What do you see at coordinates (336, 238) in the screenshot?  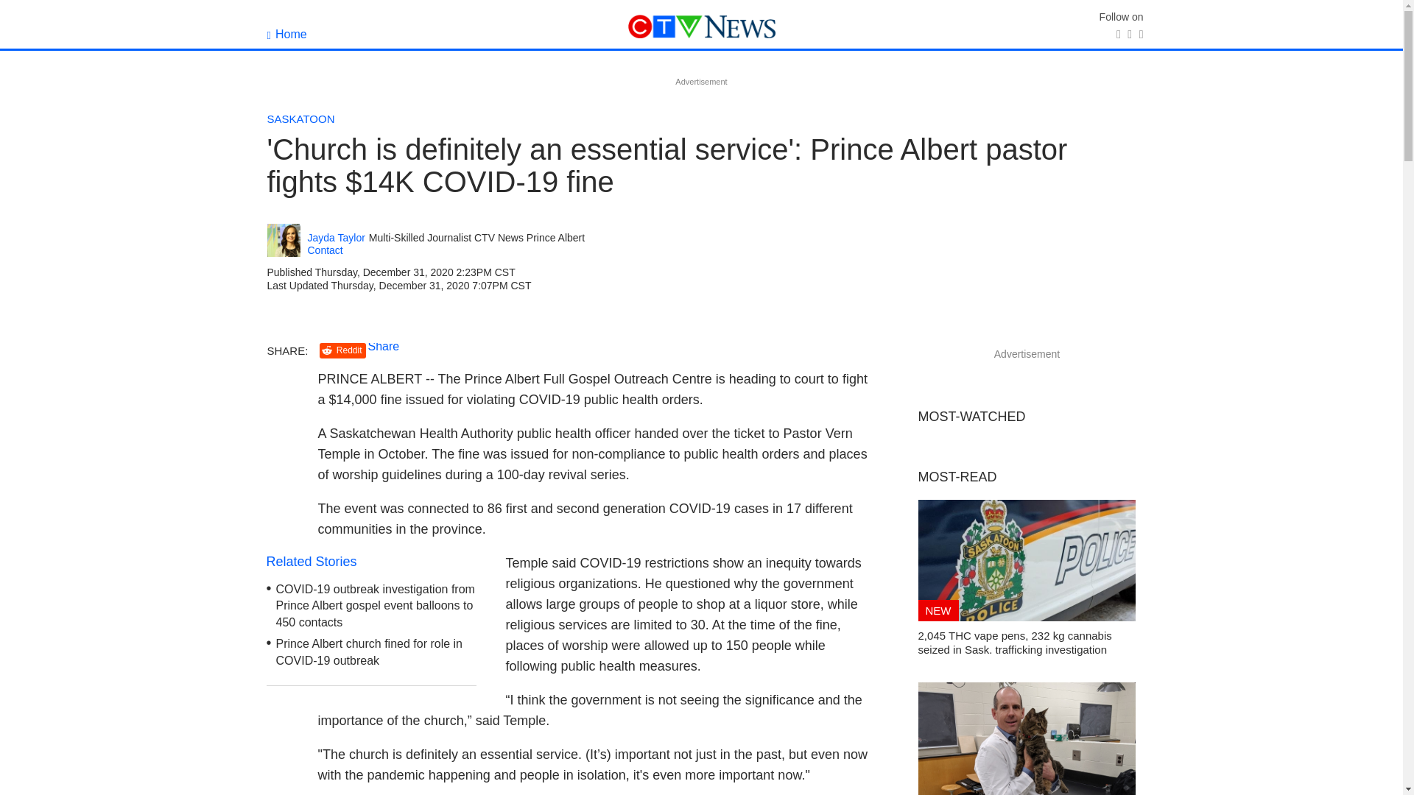 I see `Jayda Taylor` at bounding box center [336, 238].